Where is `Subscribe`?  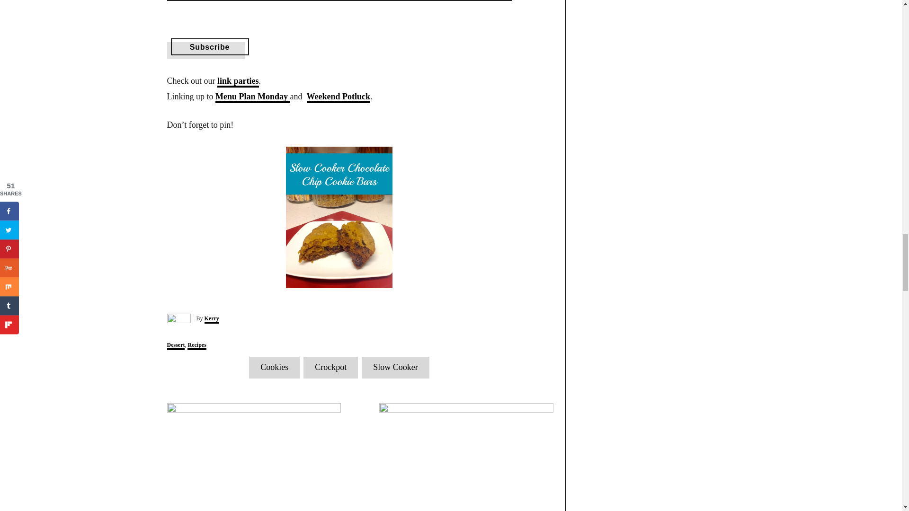
Subscribe is located at coordinates (209, 46).